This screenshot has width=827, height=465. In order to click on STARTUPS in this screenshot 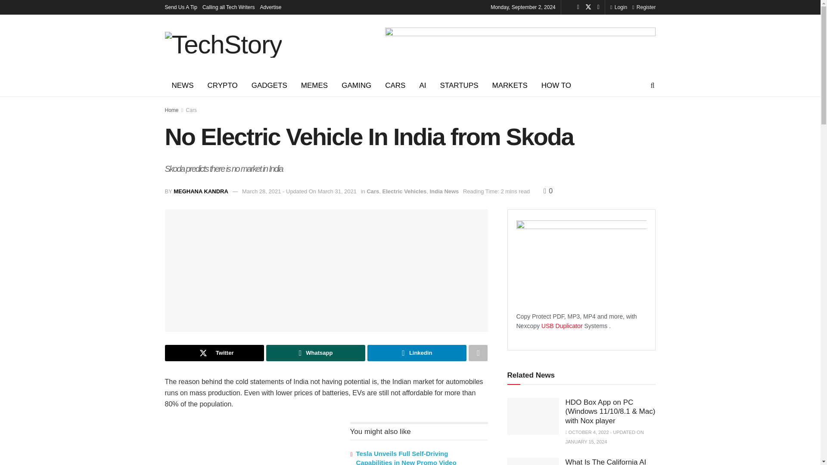, I will do `click(458, 85)`.